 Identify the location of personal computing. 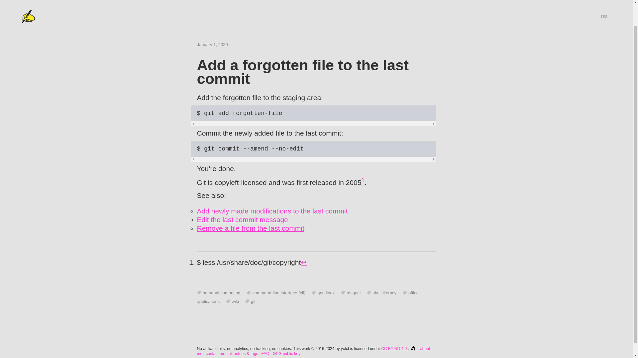
(218, 293).